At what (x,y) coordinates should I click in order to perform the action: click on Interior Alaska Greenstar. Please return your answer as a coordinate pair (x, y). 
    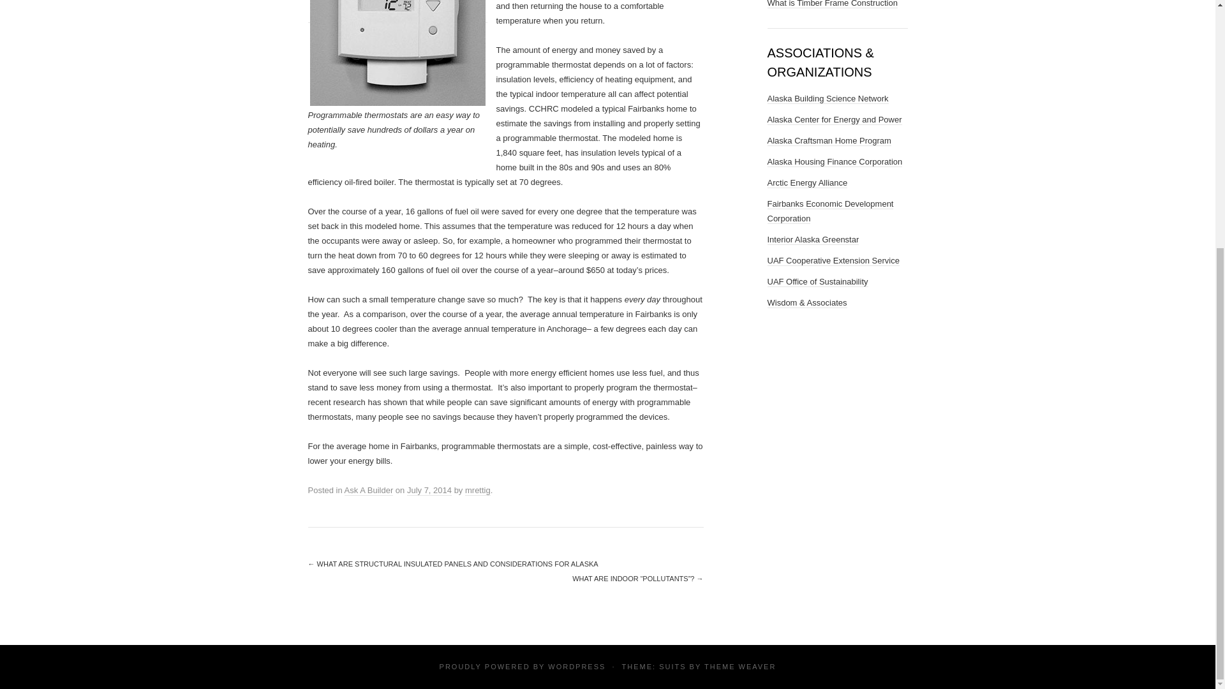
    Looking at the image, I should click on (812, 240).